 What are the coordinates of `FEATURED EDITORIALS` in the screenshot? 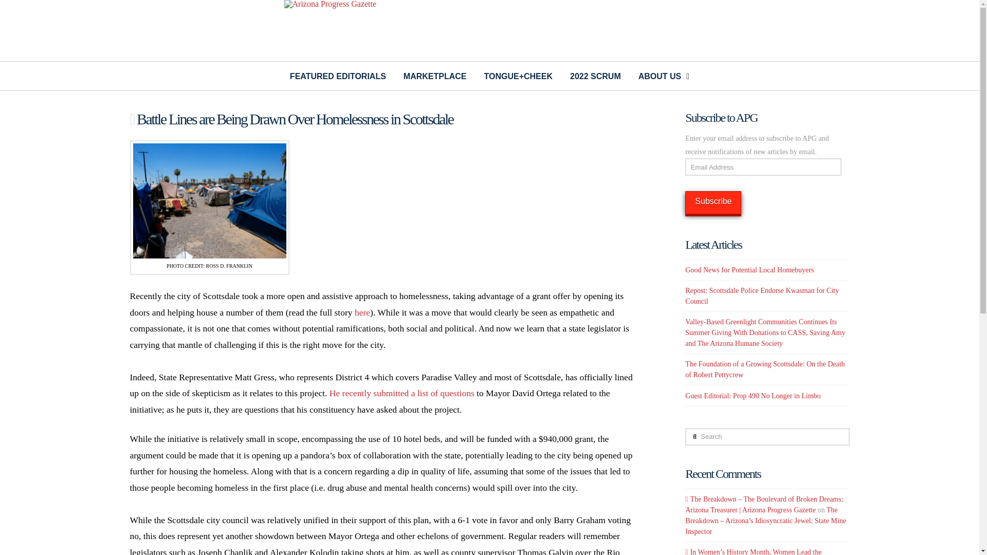 It's located at (338, 76).